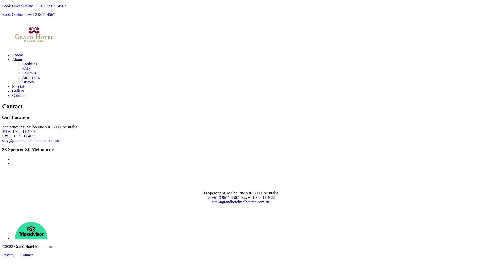 The height and width of the screenshot is (270, 481). Describe the element at coordinates (51, 6) in the screenshot. I see `+61 3 9611 4567` at that location.